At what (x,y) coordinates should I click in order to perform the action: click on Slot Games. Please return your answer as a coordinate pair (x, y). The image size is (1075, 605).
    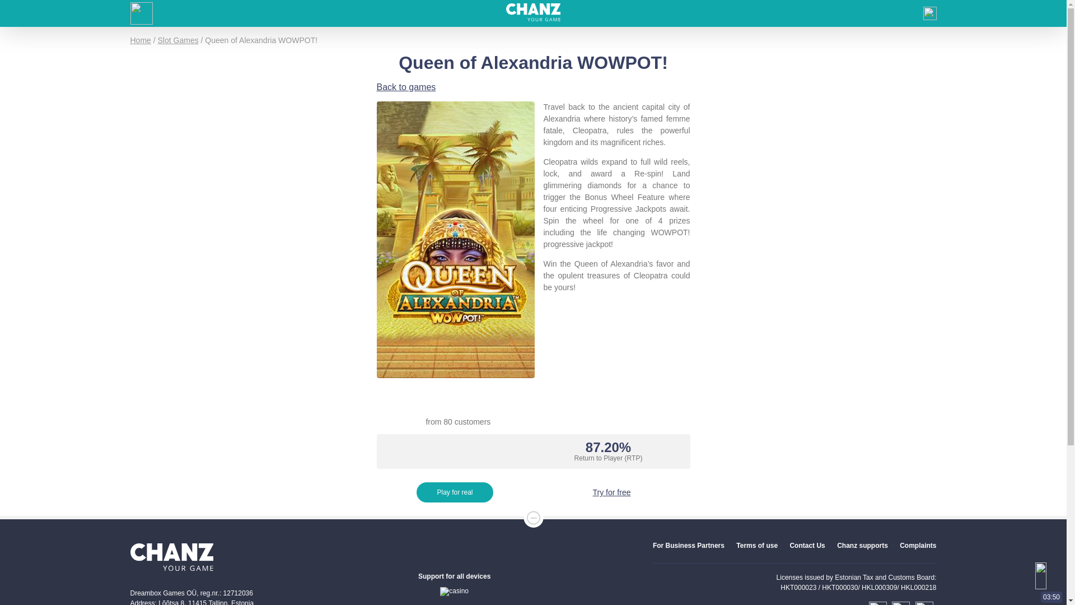
    Looking at the image, I should click on (178, 40).